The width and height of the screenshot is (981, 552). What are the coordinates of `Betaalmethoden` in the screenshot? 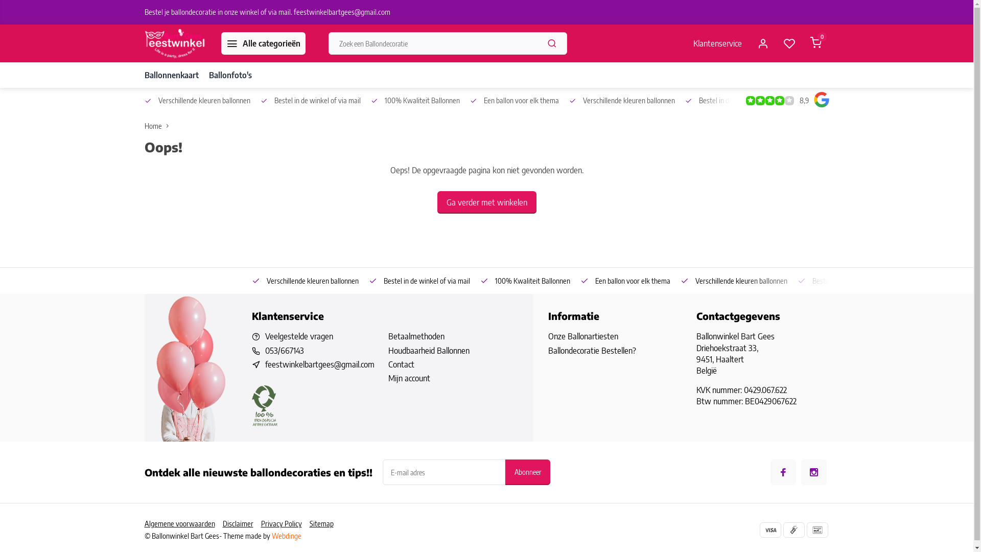 It's located at (453, 336).